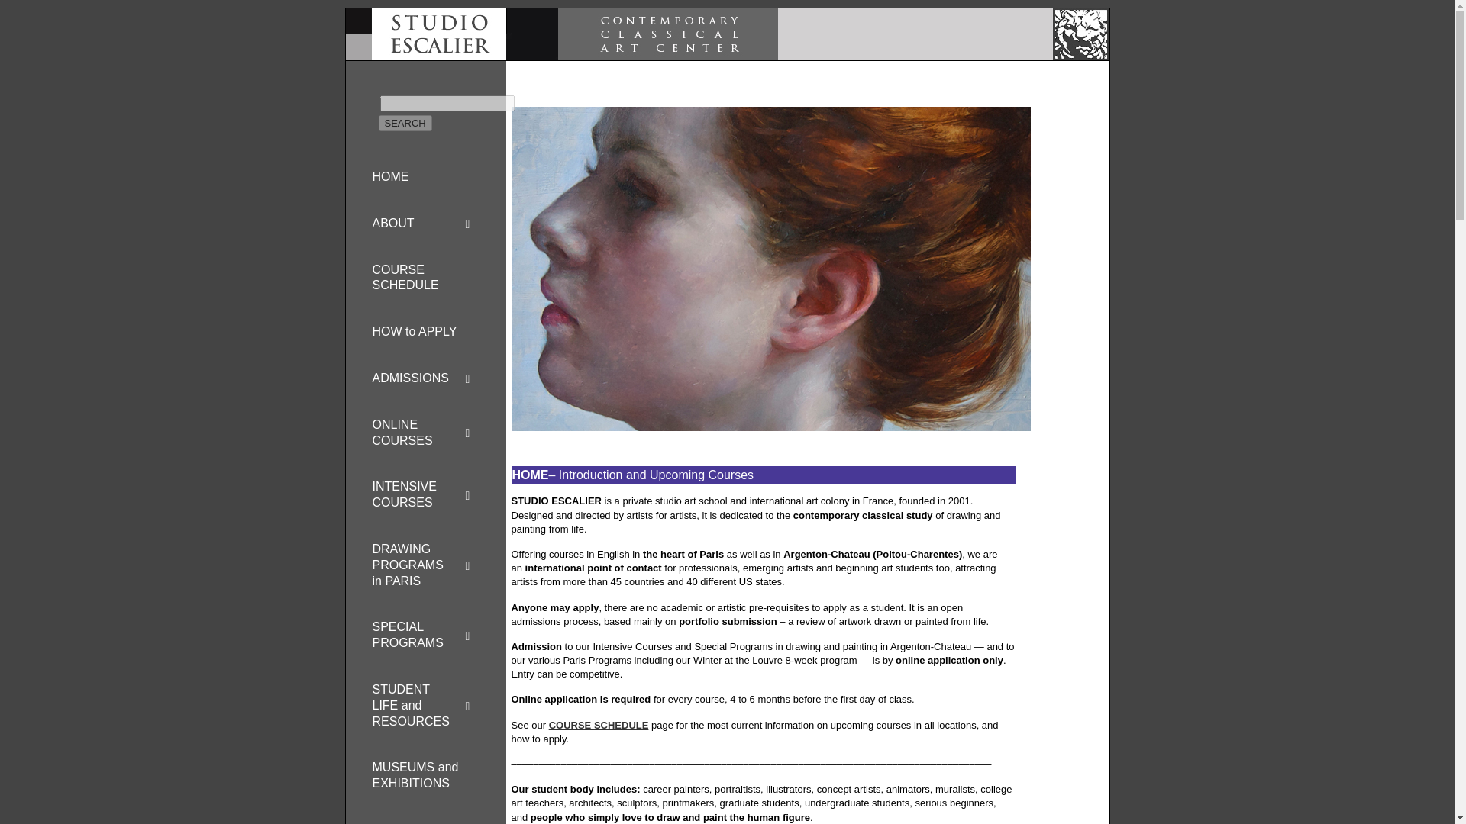 The width and height of the screenshot is (1466, 824). I want to click on Course Schedule, so click(599, 725).